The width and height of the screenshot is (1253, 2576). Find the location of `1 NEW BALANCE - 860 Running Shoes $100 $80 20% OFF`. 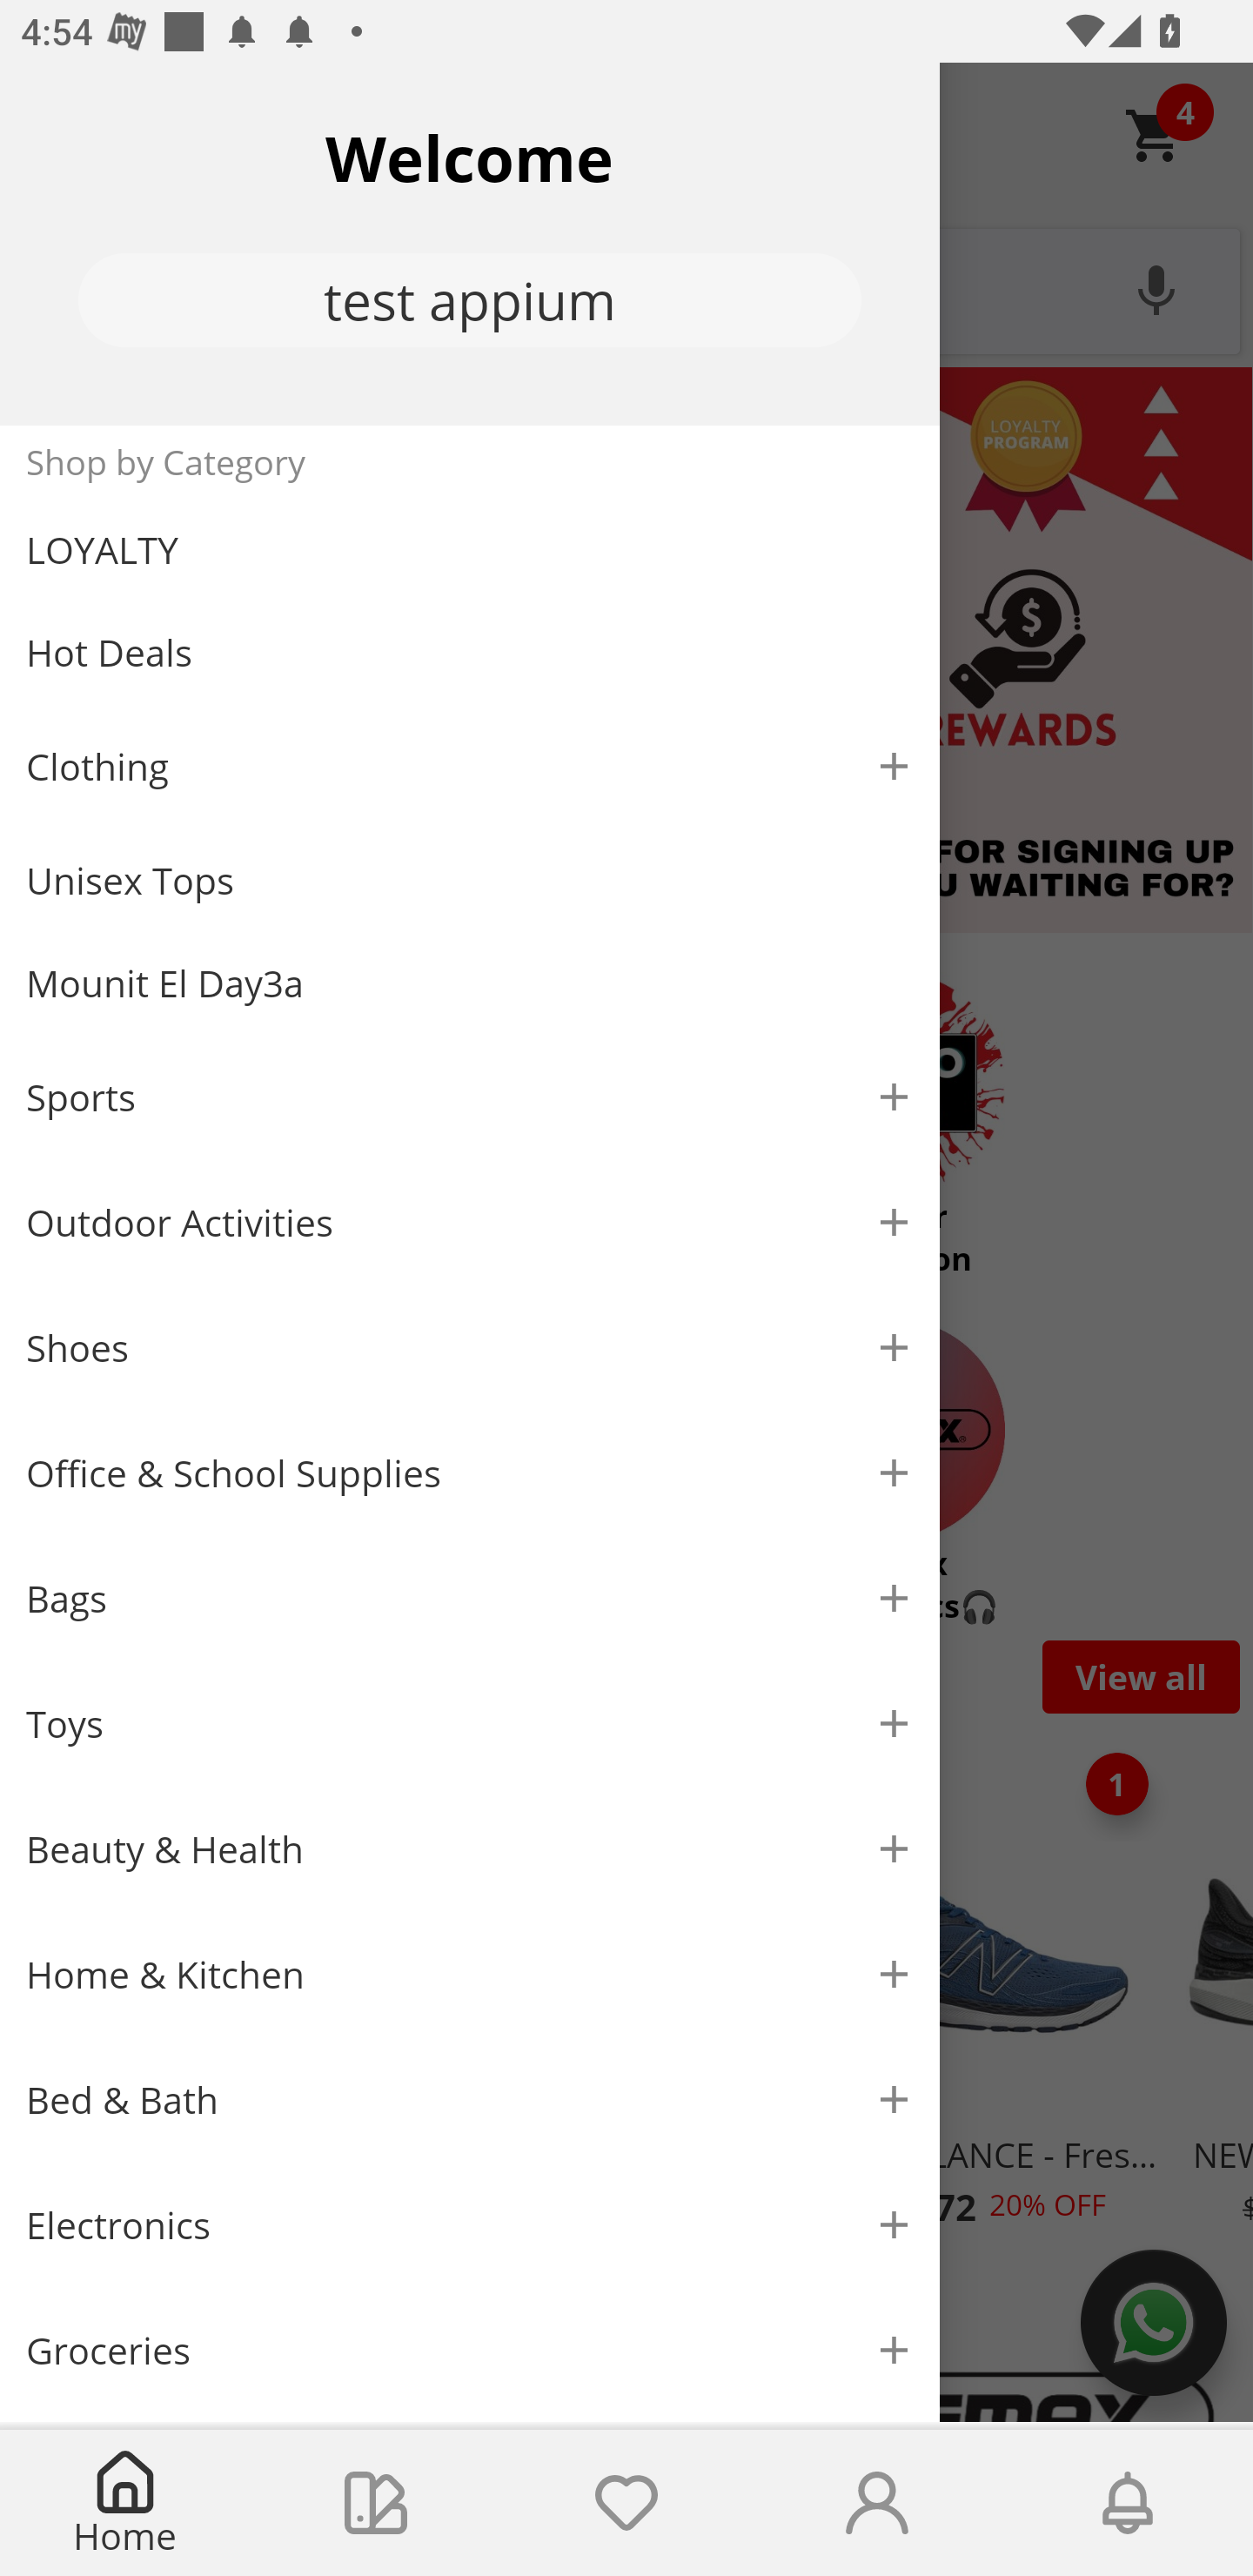

1 NEW BALANCE - 860 Running Shoes $100 $80 20% OFF is located at coordinates (195, 1988).